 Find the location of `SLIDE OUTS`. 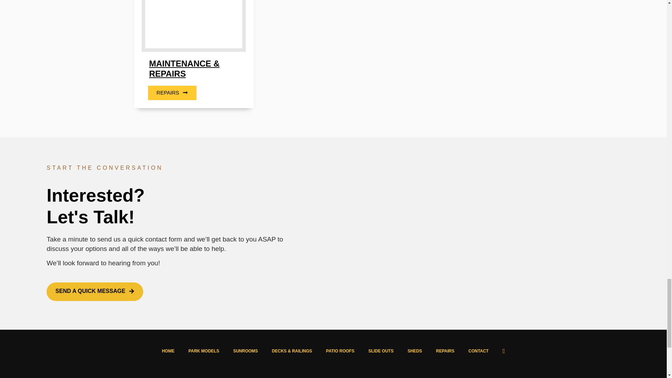

SLIDE OUTS is located at coordinates (381, 351).